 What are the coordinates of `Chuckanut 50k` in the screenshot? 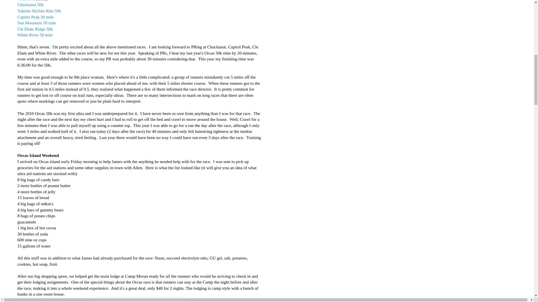 It's located at (30, 4).